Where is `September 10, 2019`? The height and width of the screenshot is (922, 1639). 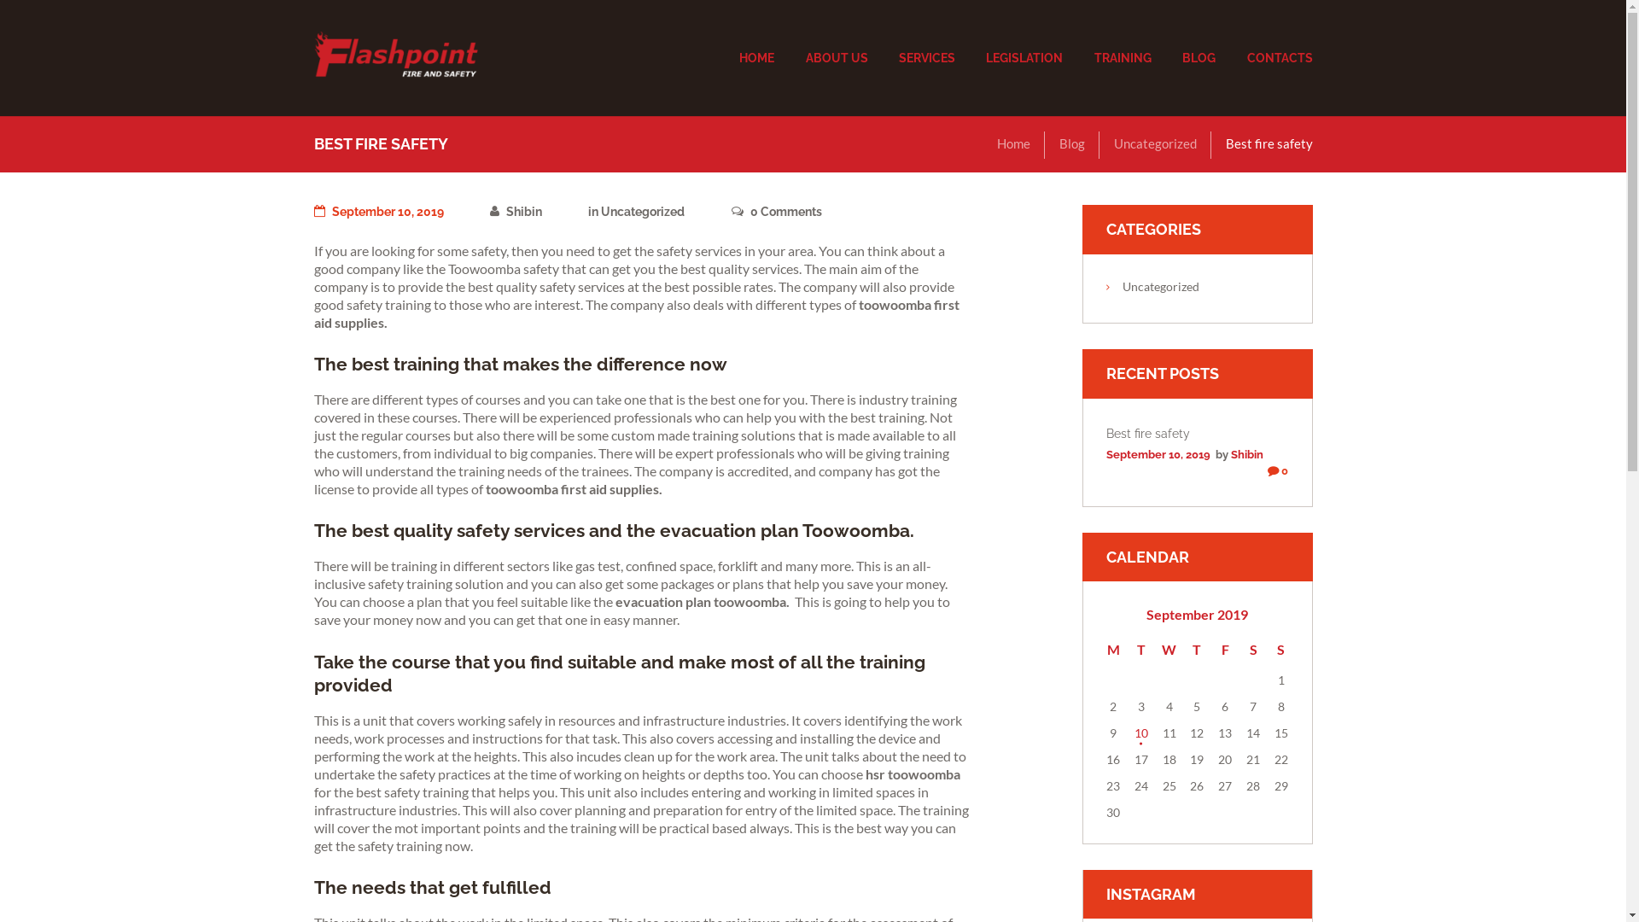 September 10, 2019 is located at coordinates (379, 212).